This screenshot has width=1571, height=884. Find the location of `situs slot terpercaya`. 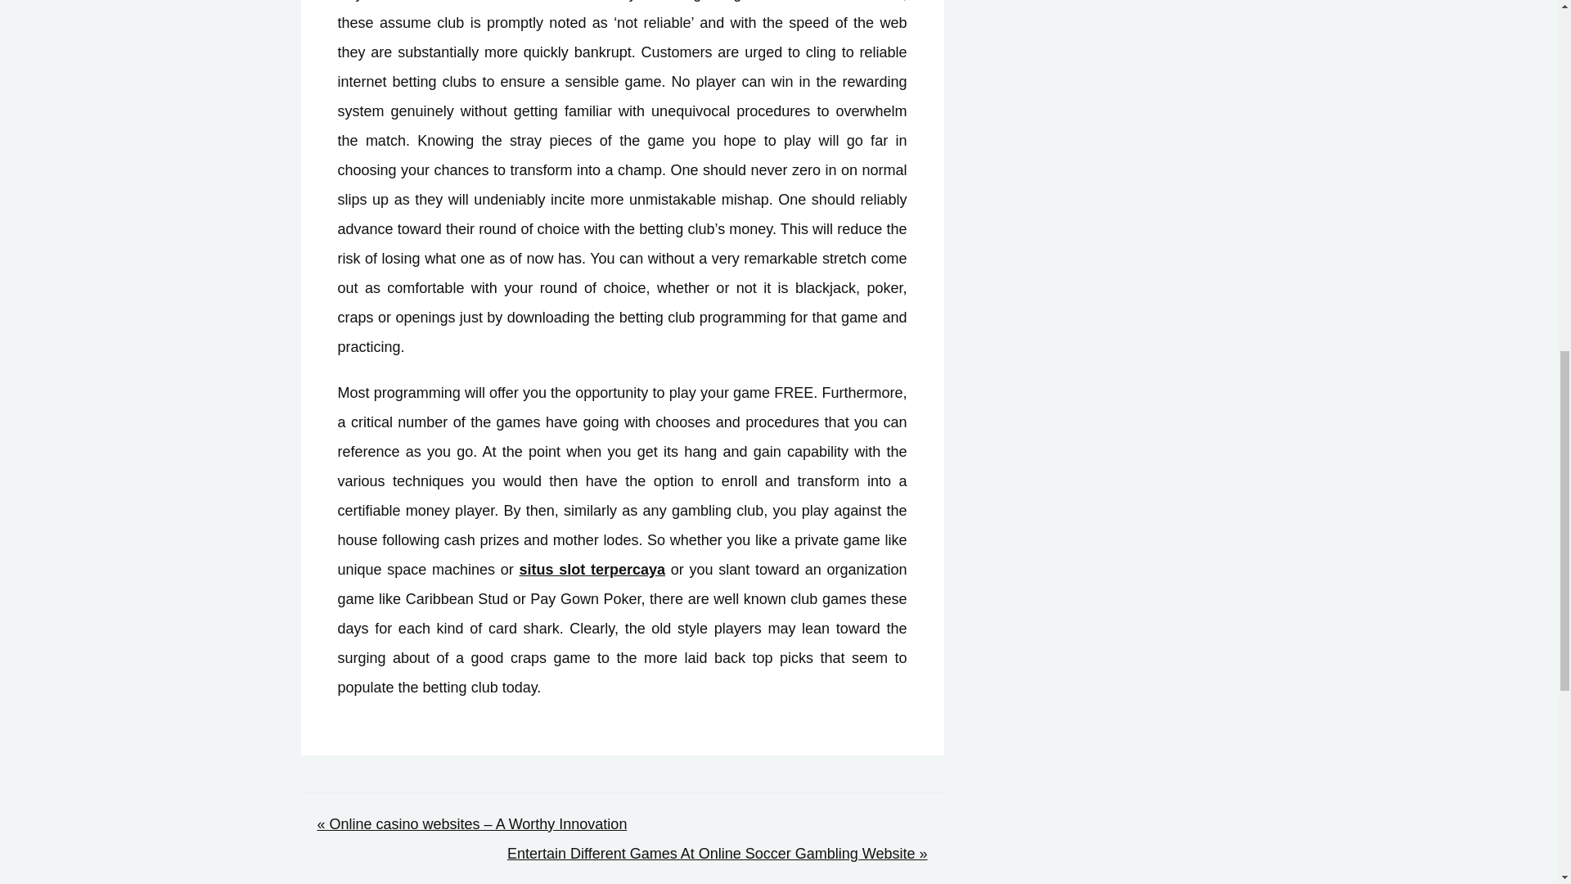

situs slot terpercaya is located at coordinates (591, 570).